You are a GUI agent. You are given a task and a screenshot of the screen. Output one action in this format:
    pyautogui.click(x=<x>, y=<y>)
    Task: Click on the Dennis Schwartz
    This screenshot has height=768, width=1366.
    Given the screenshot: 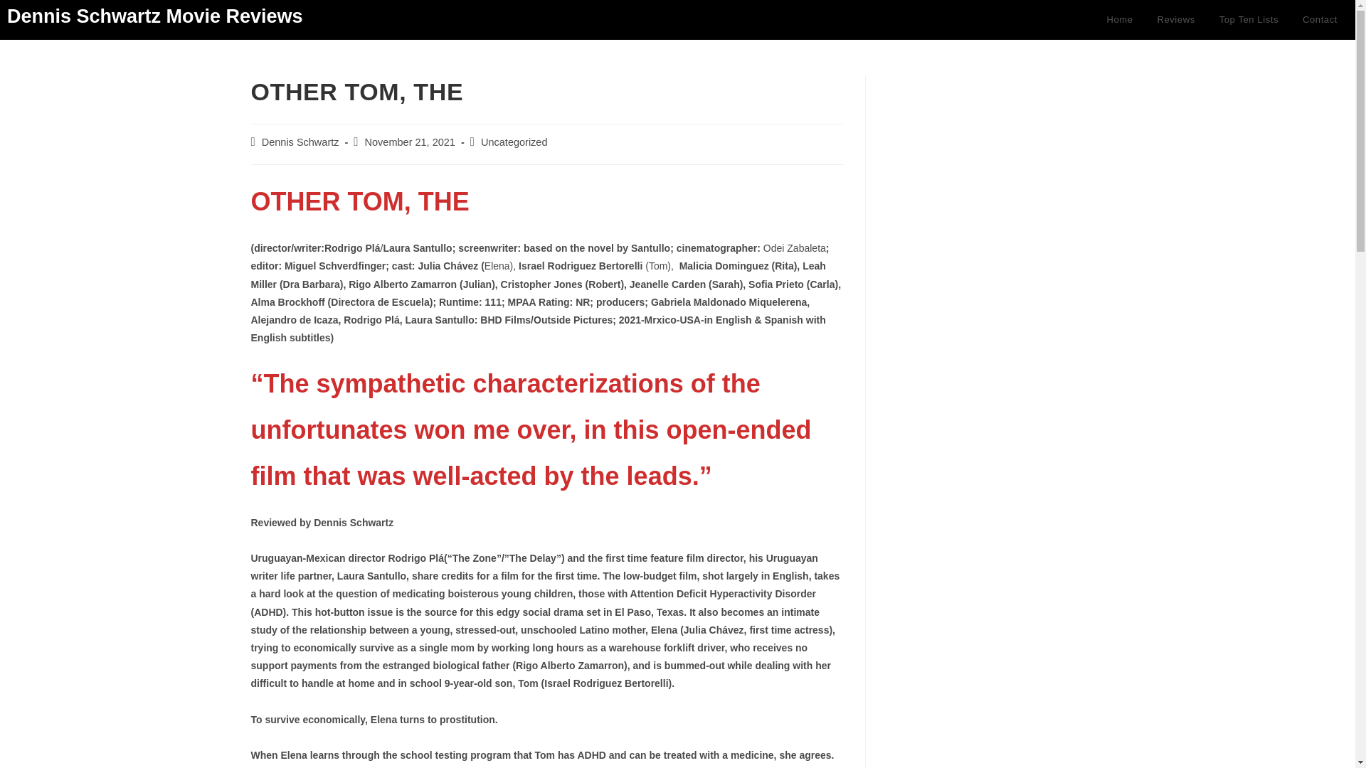 What is the action you would take?
    pyautogui.click(x=300, y=142)
    